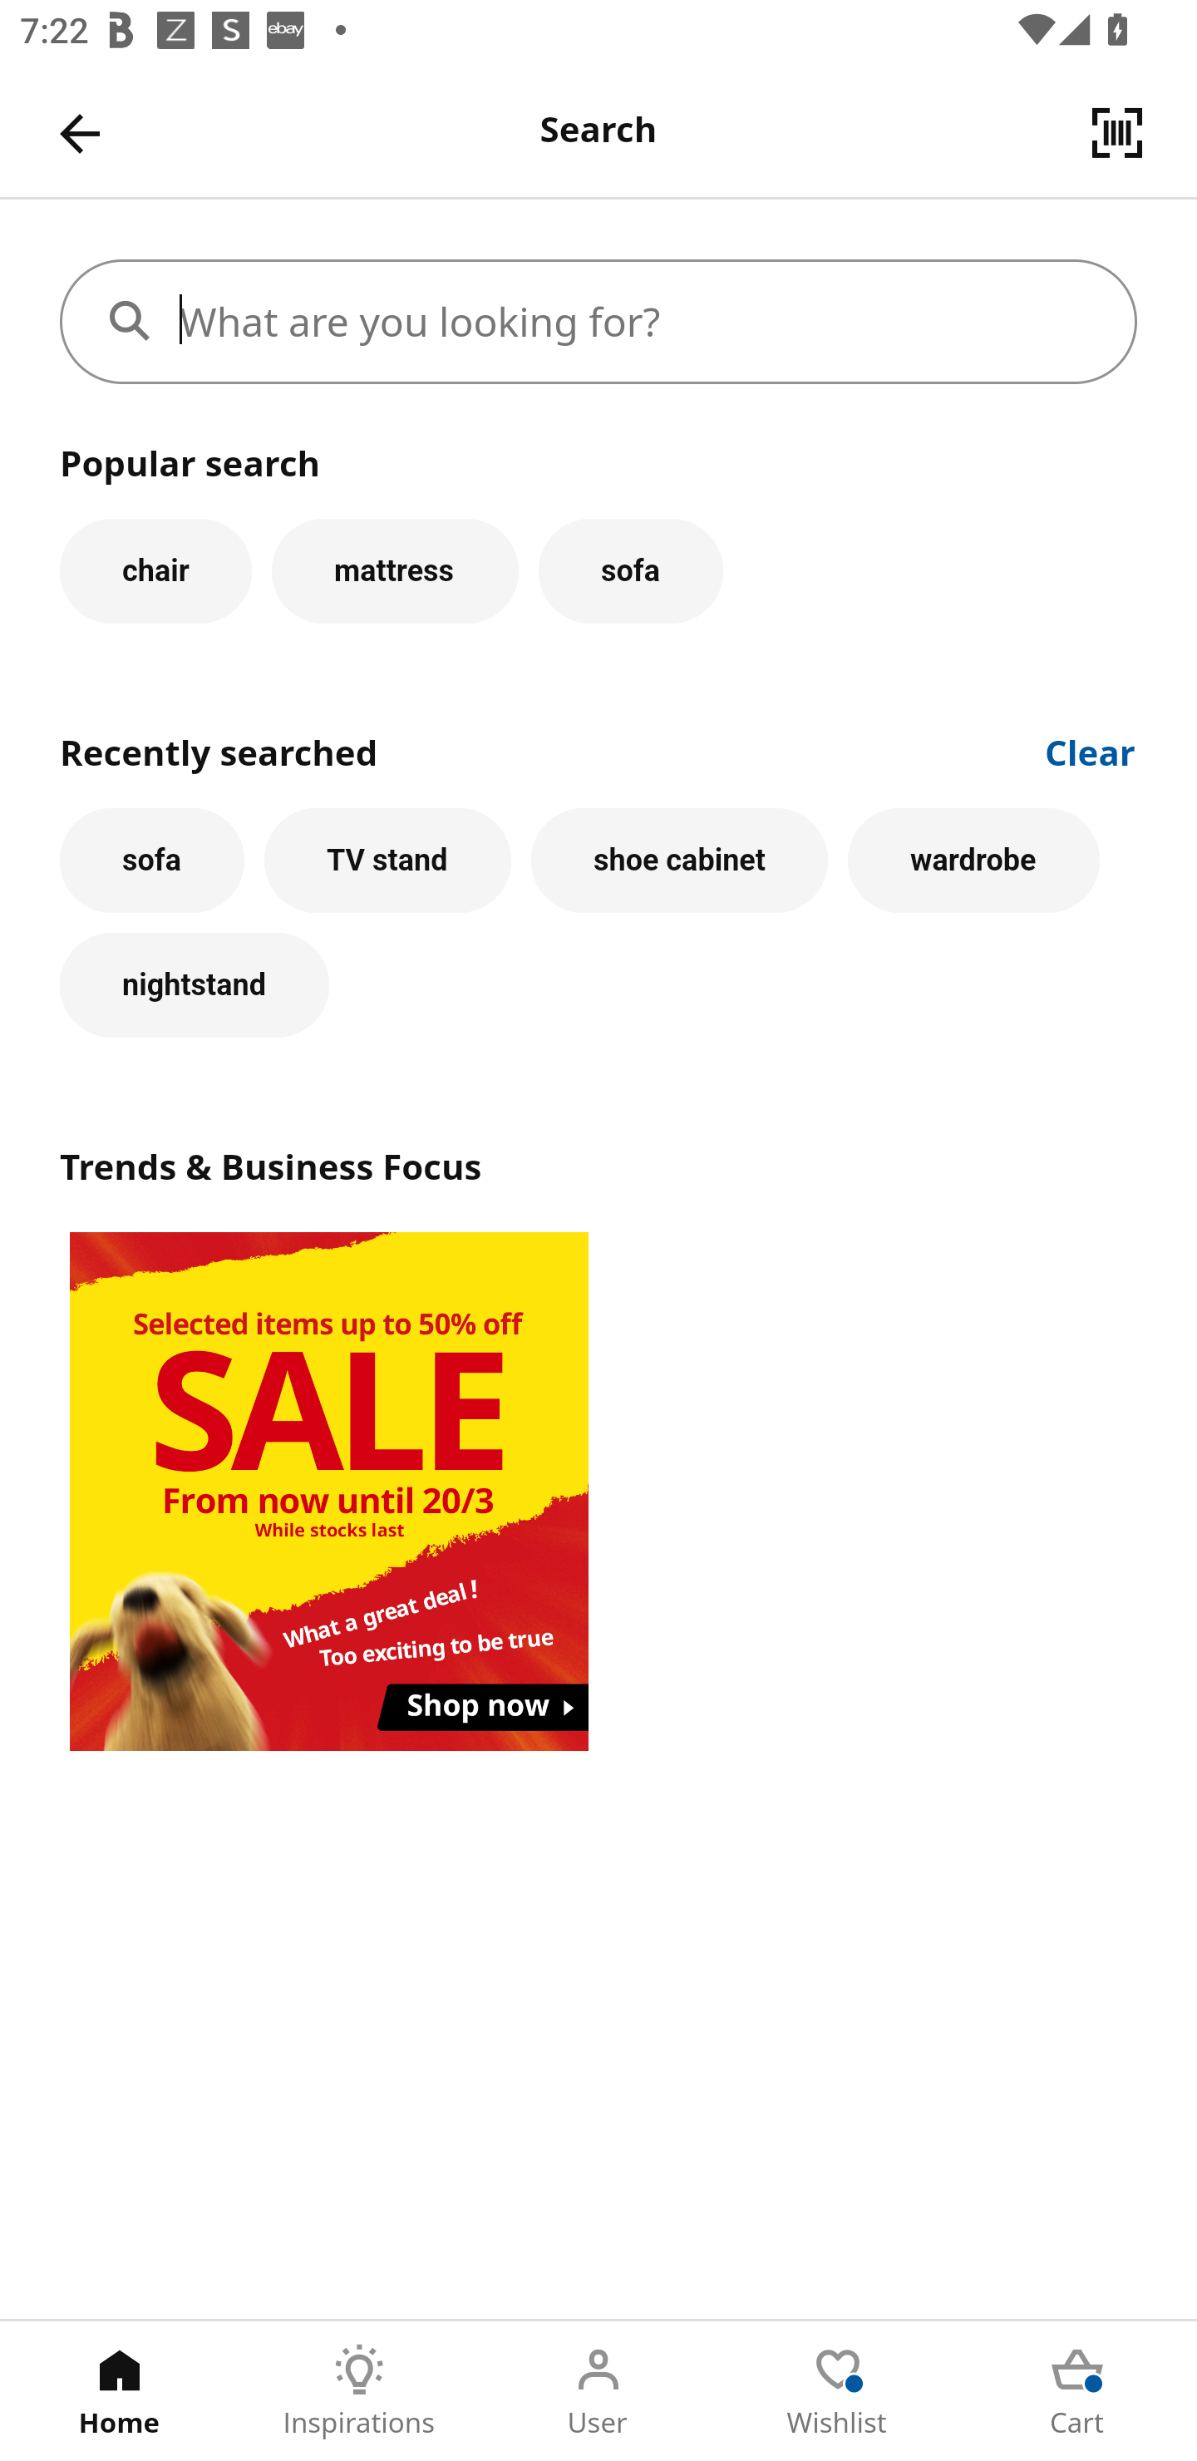 The width and height of the screenshot is (1197, 2461). What do you see at coordinates (120, 2391) in the screenshot?
I see `Home
Tab 1 of 5` at bounding box center [120, 2391].